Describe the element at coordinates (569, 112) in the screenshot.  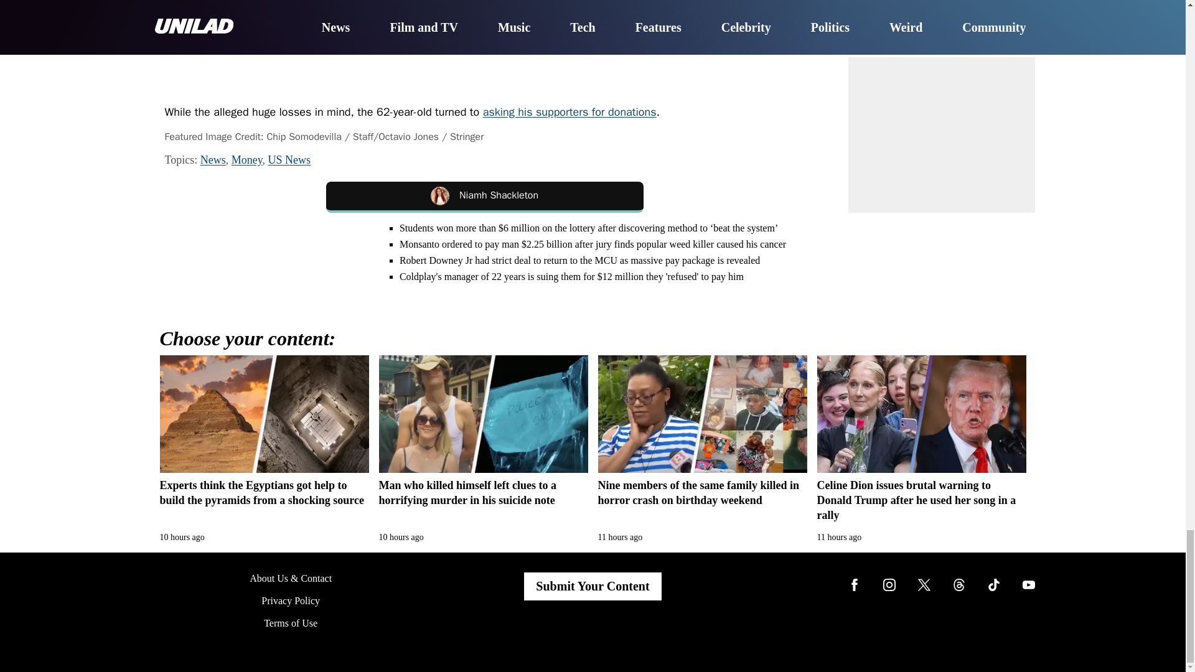
I see `asking his supporters for donations` at that location.